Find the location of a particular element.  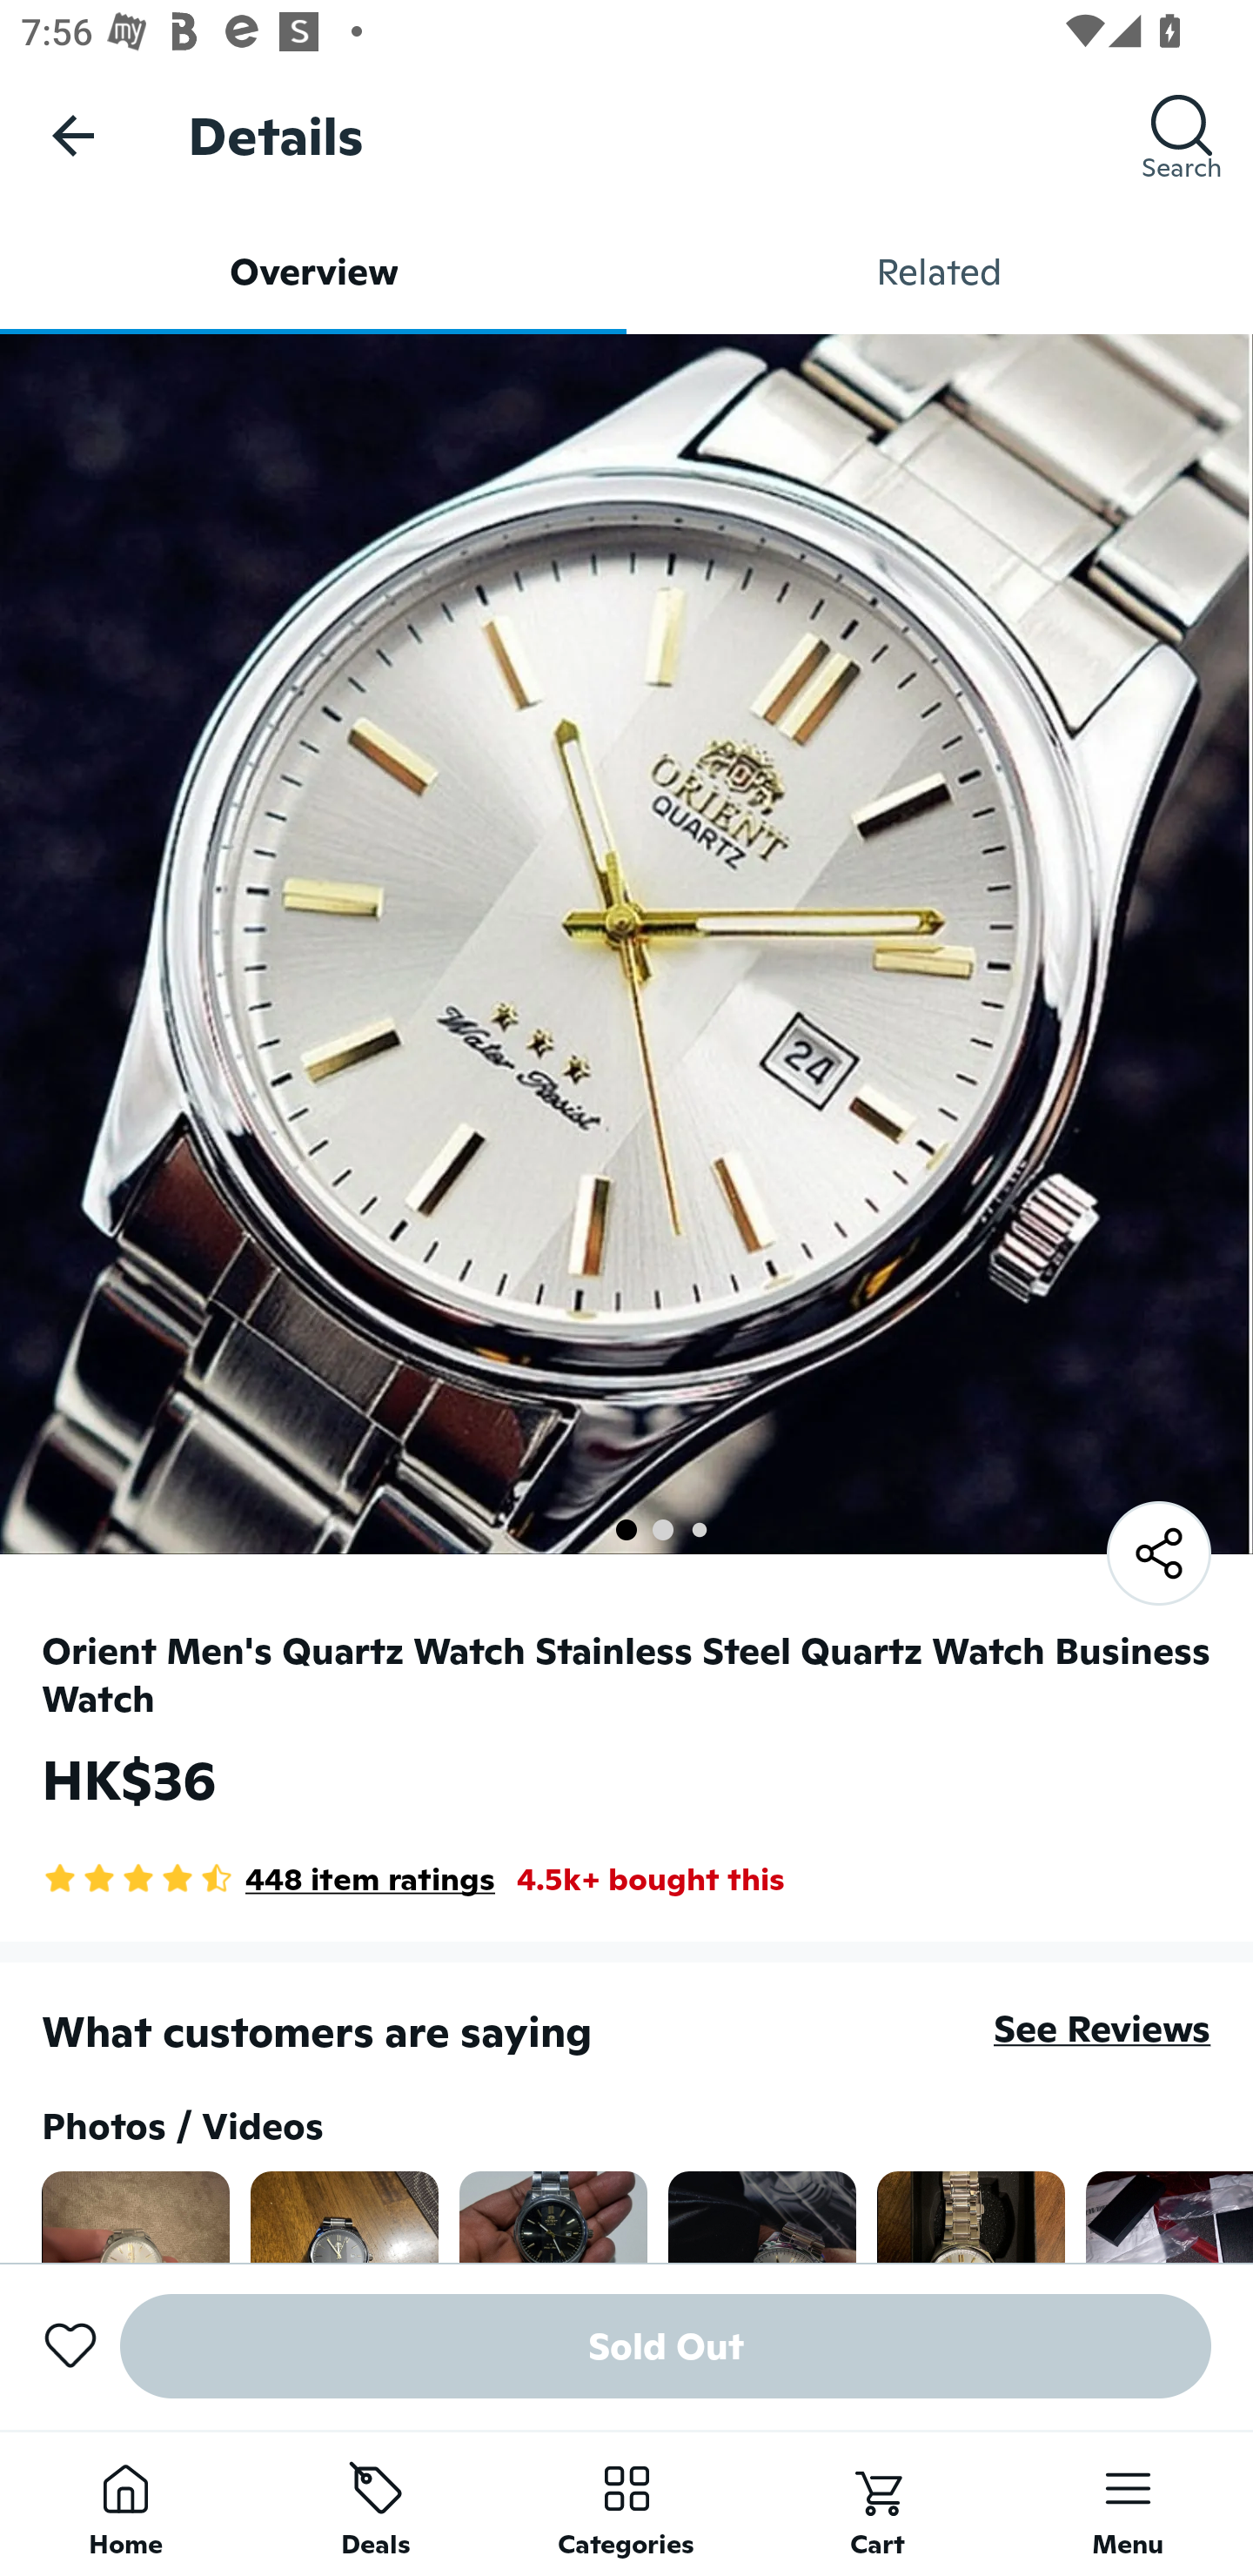

Home is located at coordinates (125, 2503).